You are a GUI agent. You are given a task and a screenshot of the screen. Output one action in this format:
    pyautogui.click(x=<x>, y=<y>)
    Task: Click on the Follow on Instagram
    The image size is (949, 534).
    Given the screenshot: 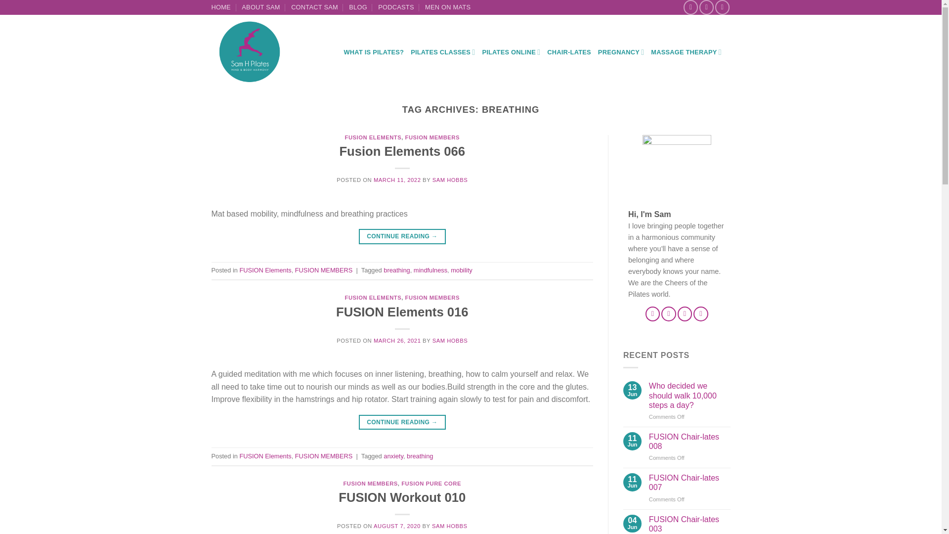 What is the action you would take?
    pyautogui.click(x=706, y=7)
    